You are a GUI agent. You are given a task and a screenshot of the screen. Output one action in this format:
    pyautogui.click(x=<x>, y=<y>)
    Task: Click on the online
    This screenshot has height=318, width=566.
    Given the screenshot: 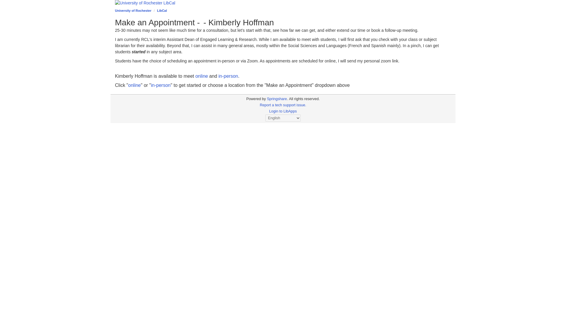 What is the action you would take?
    pyautogui.click(x=202, y=76)
    